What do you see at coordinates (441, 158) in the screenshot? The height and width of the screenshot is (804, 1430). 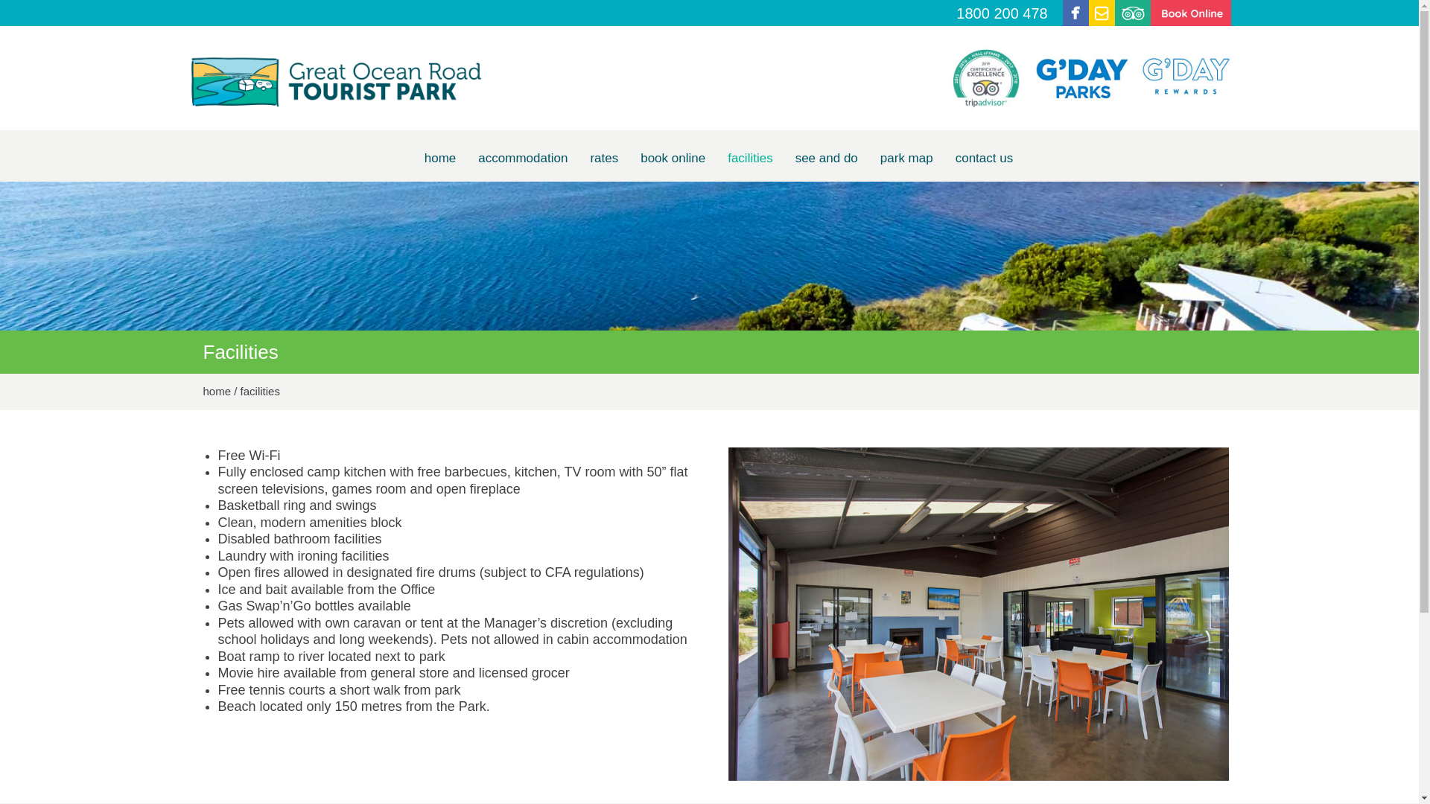 I see `home` at bounding box center [441, 158].